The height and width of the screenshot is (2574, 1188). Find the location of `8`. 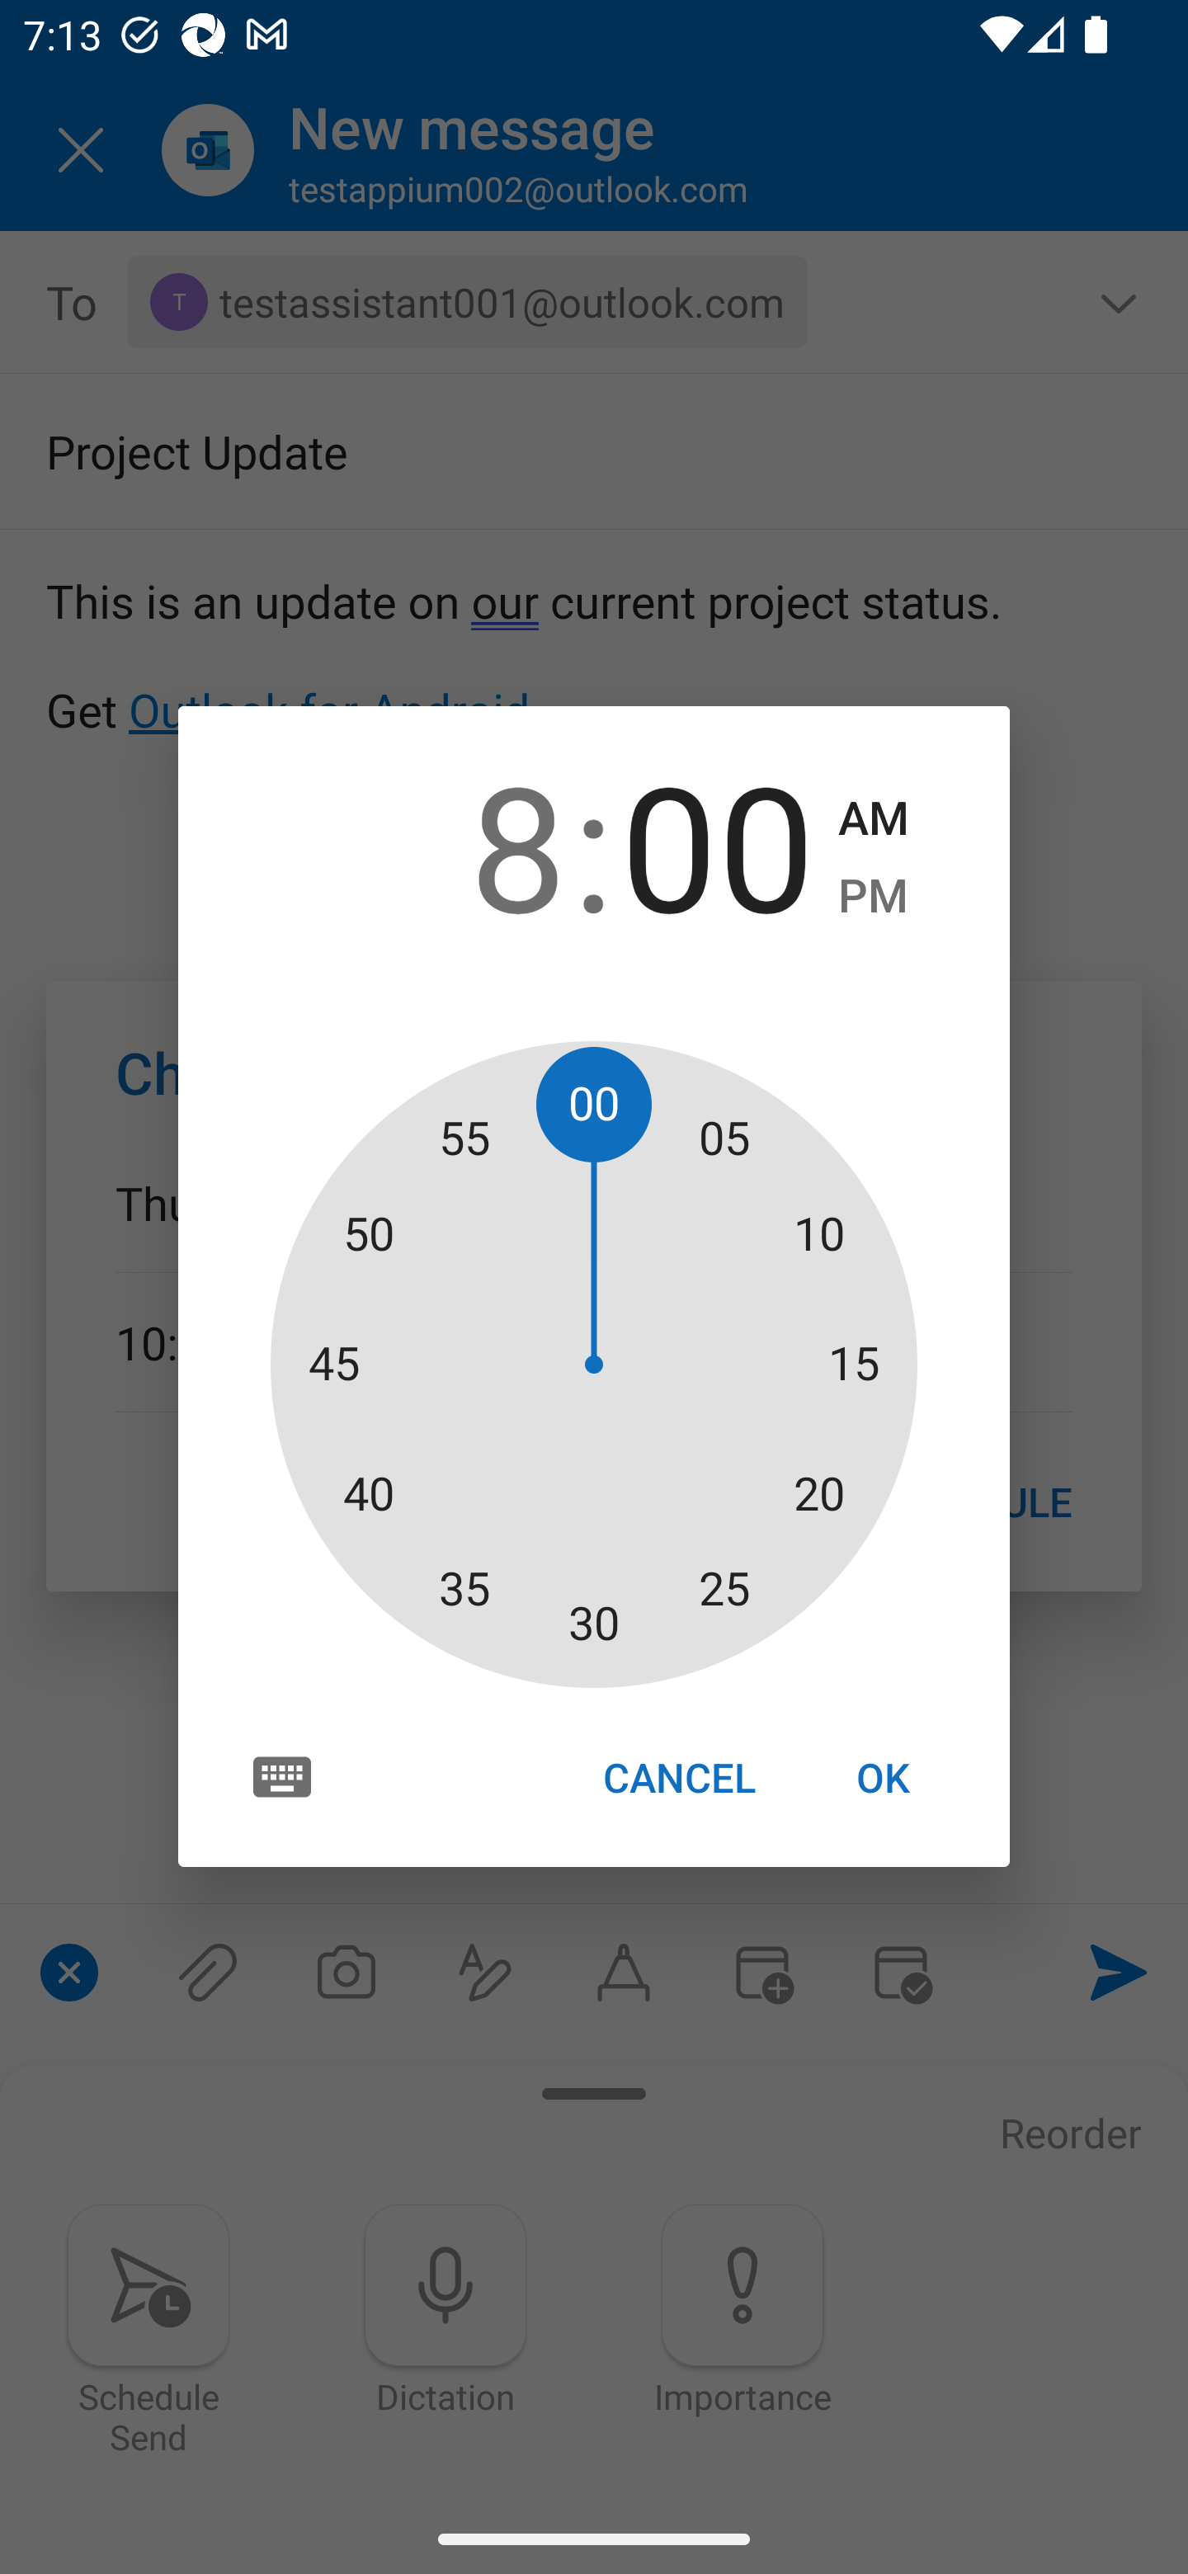

8 is located at coordinates (469, 843).